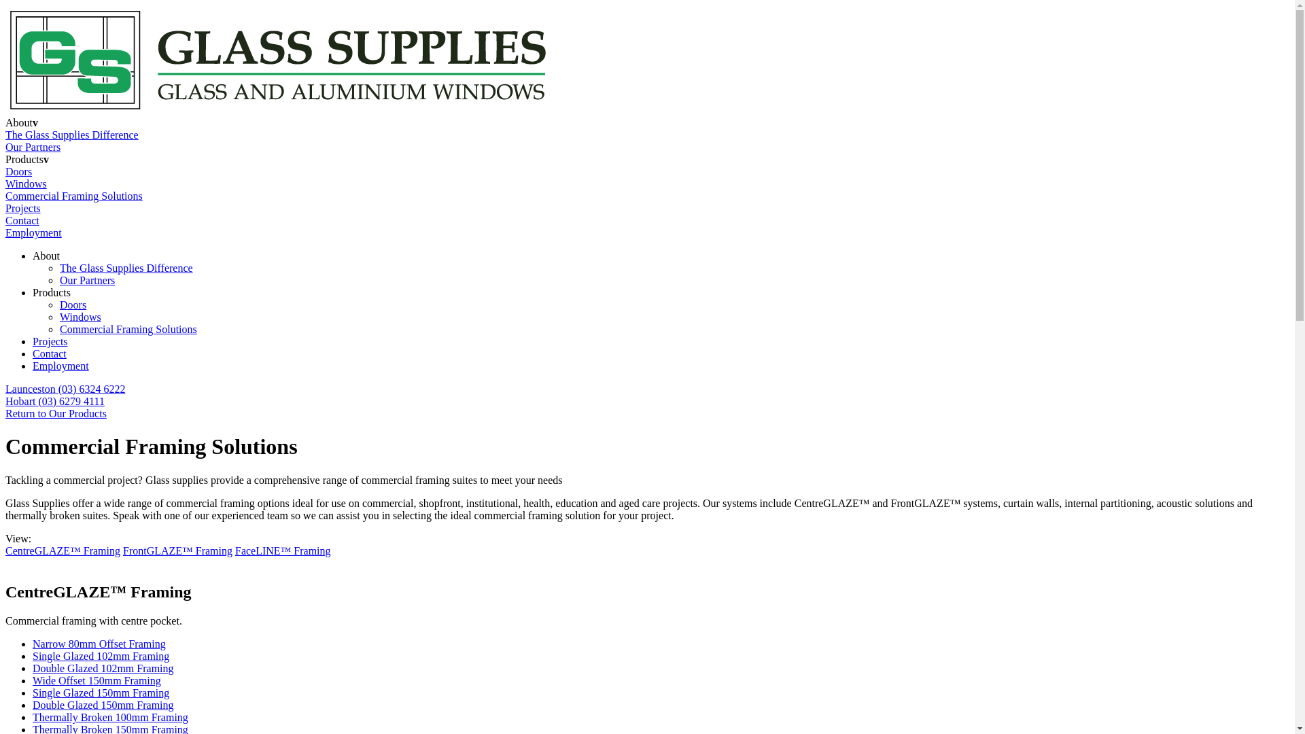 The width and height of the screenshot is (1305, 734). I want to click on Commercial Framing Solutions, so click(74, 196).